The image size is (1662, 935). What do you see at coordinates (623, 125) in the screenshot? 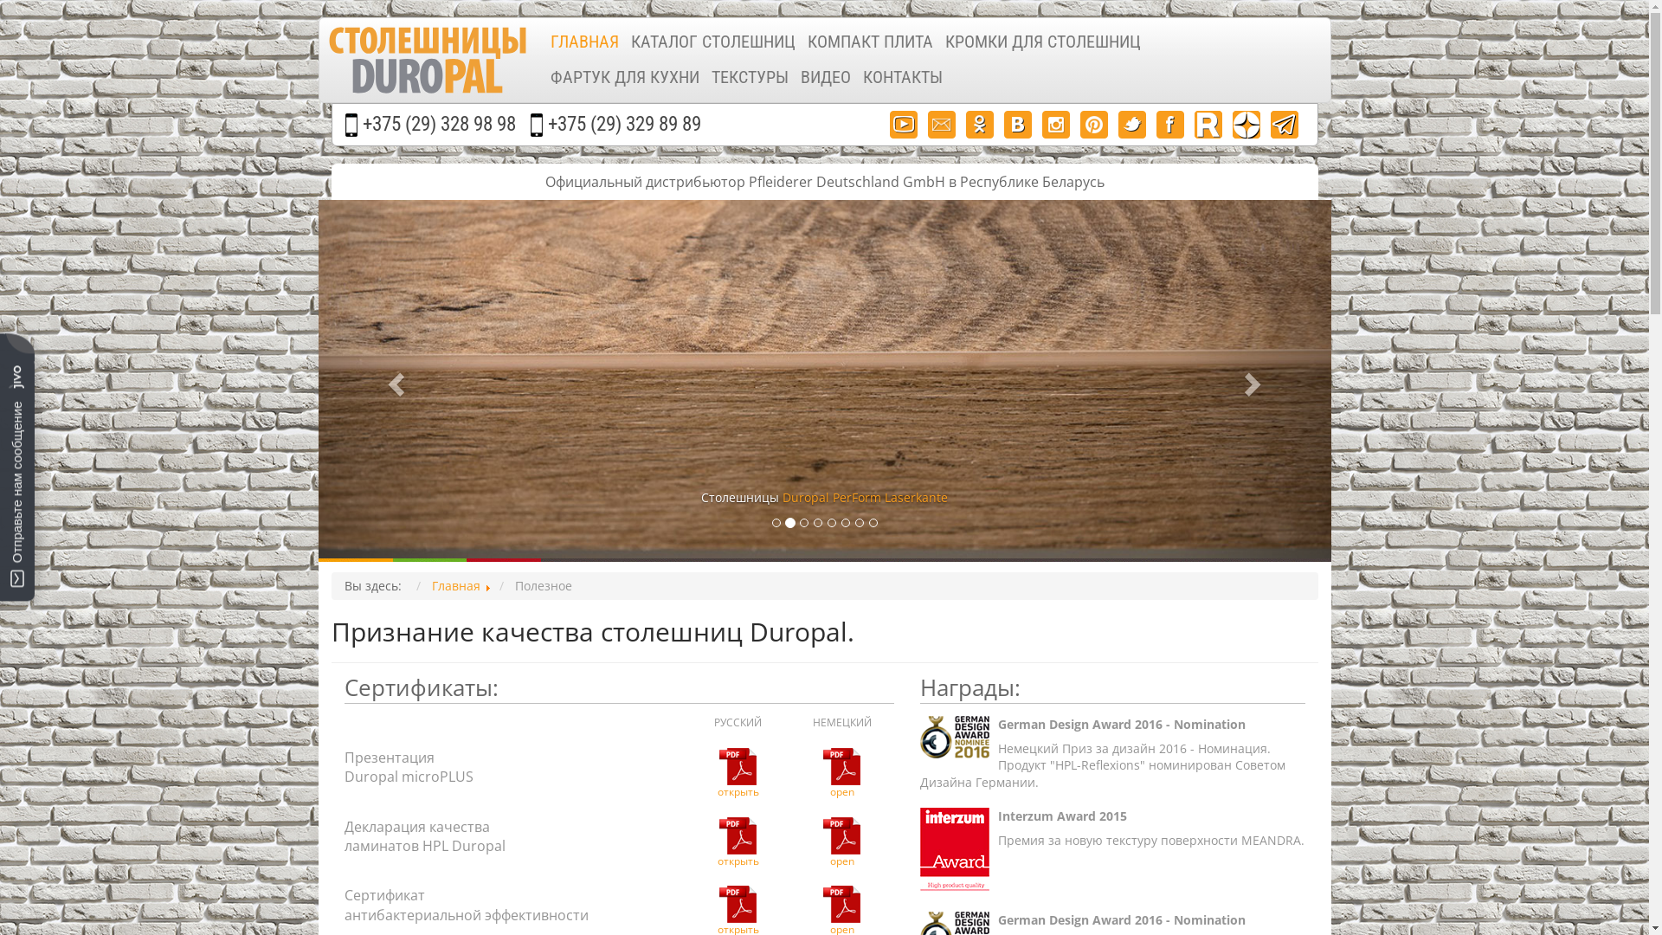
I see `+375 (29) 329 89 89` at bounding box center [623, 125].